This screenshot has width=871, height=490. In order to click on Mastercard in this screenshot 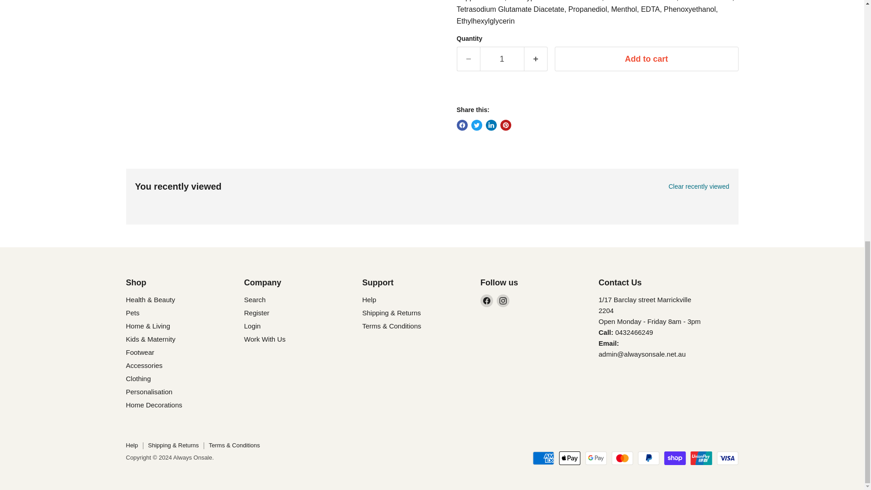, I will do `click(622, 458)`.